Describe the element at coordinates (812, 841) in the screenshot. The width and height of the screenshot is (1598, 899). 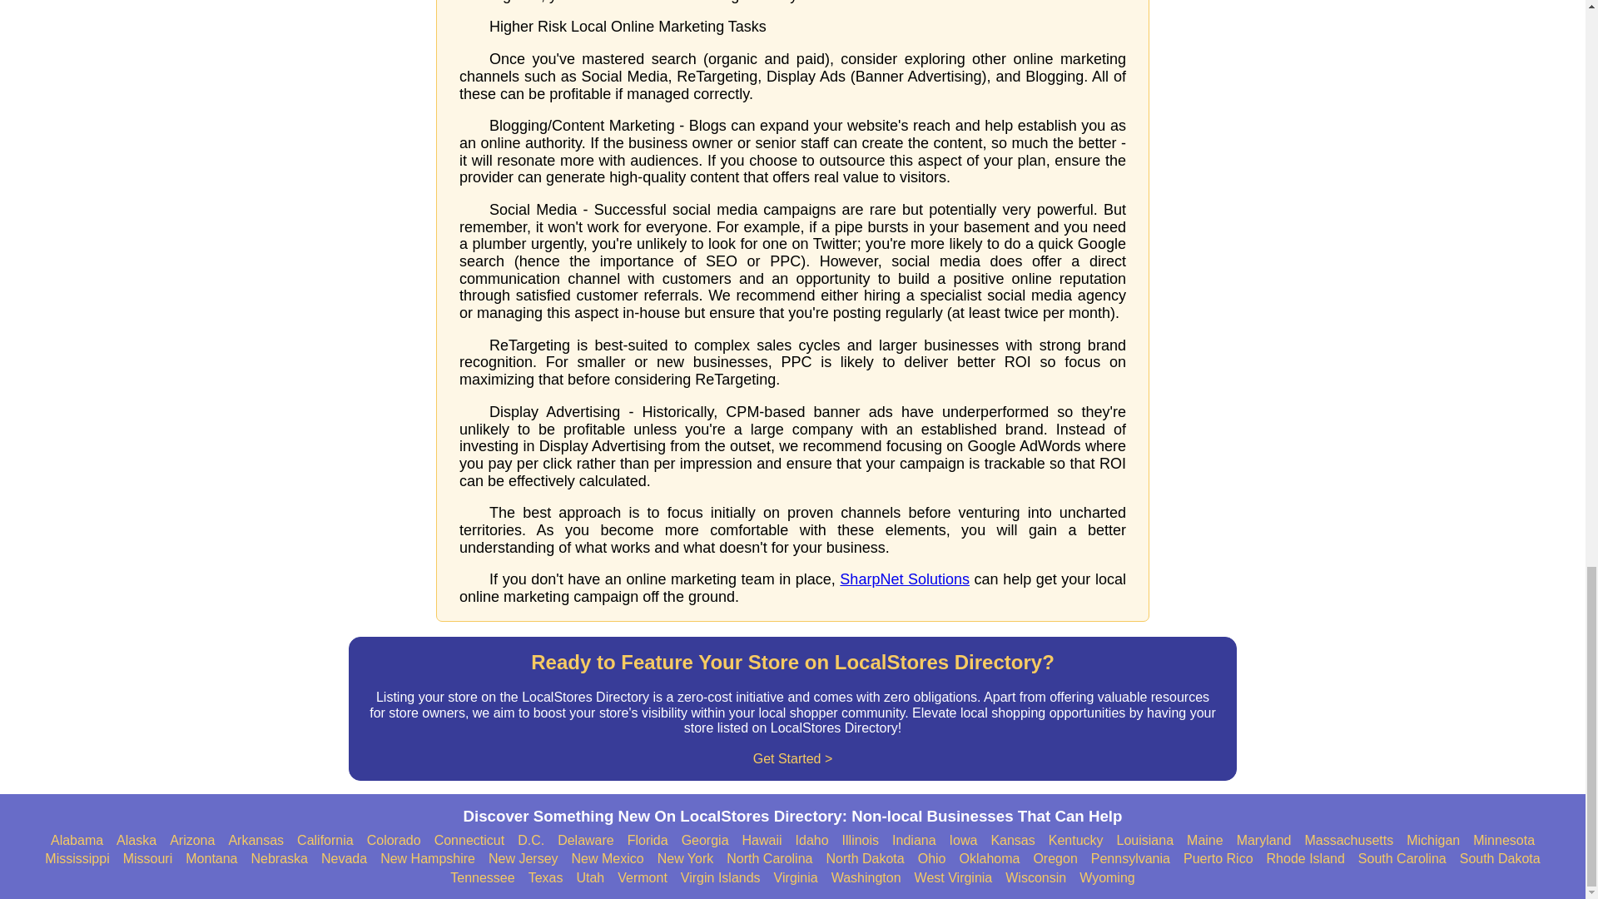
I see `Idaho` at that location.